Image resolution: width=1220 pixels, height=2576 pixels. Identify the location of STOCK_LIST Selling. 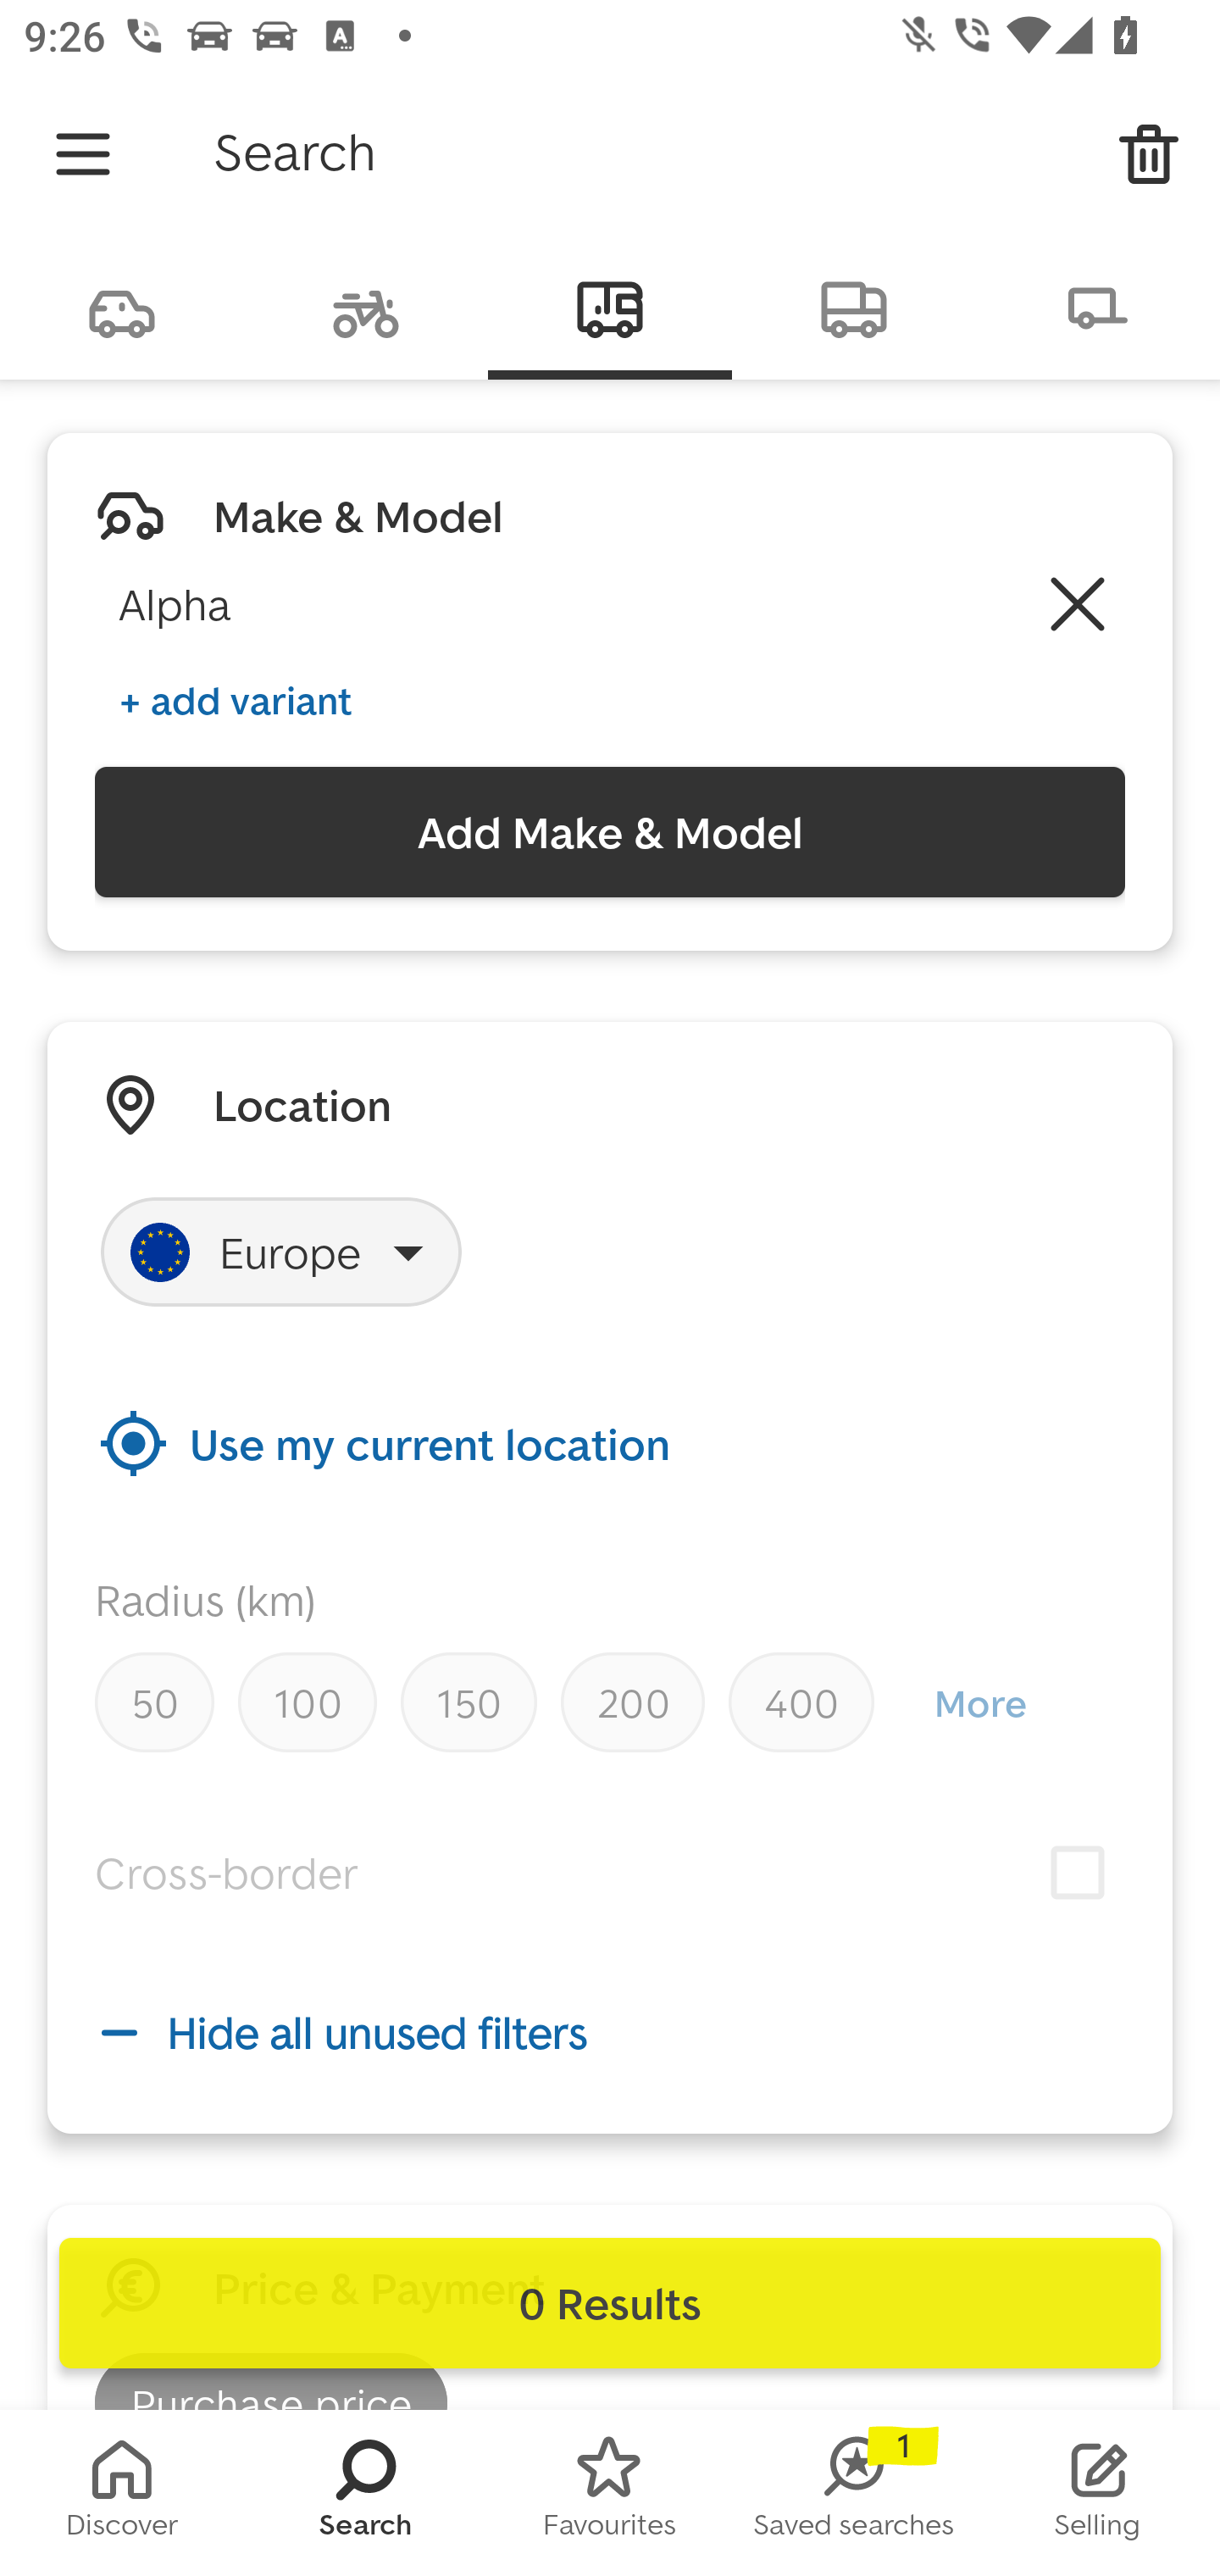
(1098, 2493).